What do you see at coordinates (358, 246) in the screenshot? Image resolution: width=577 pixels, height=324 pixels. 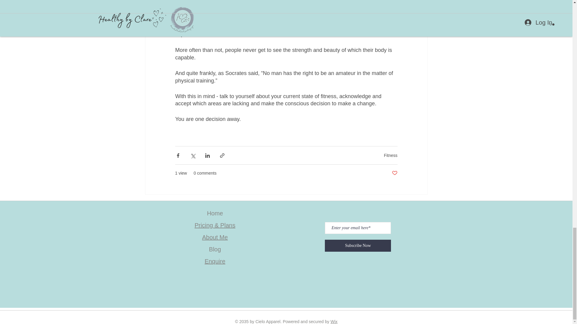 I see `Subscribe Now` at bounding box center [358, 246].